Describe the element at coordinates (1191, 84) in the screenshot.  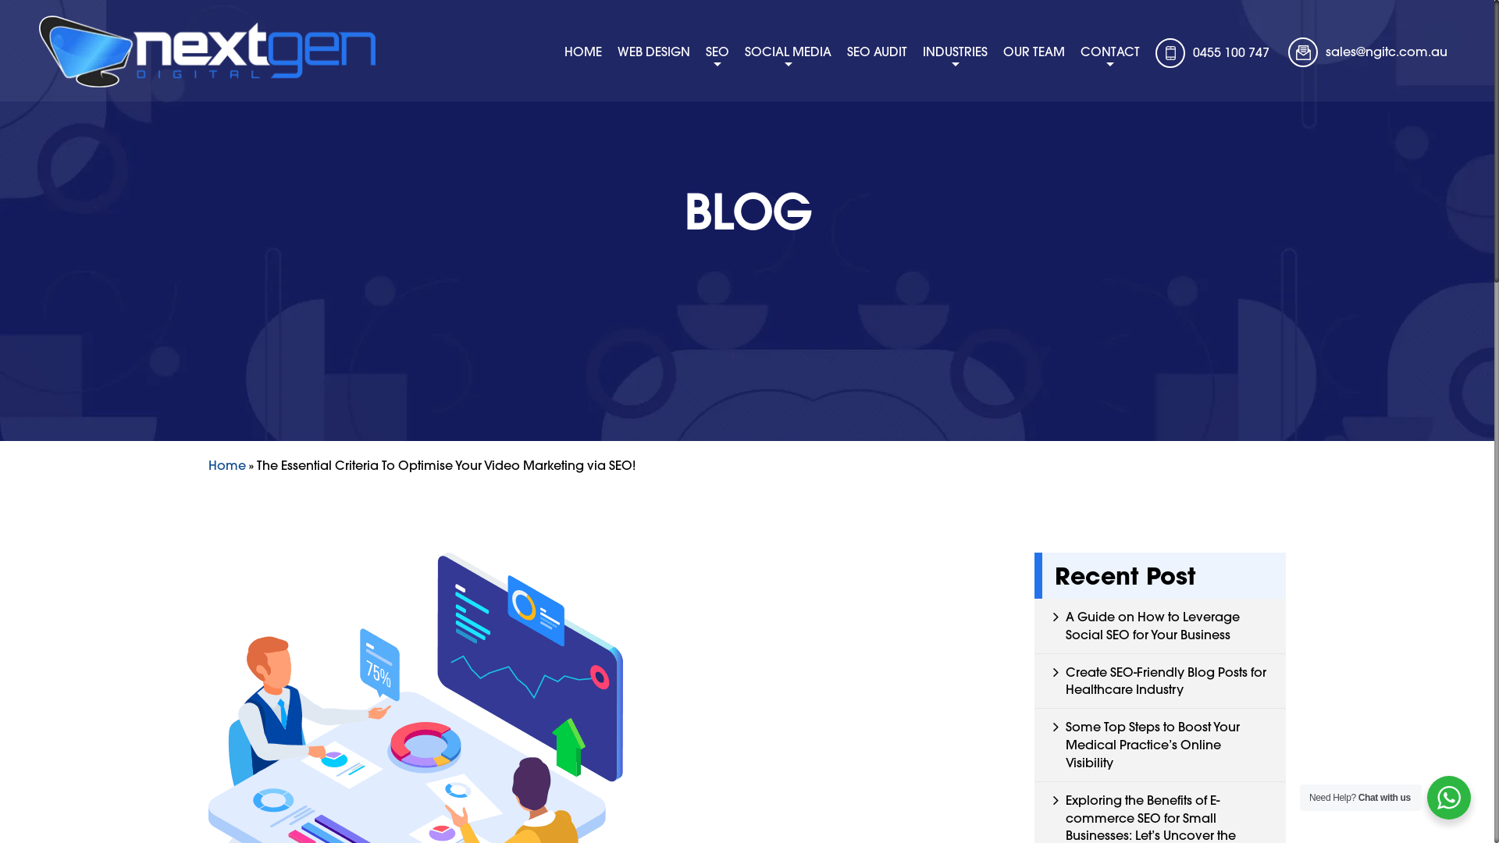
I see `TESTIMONIAL` at that location.